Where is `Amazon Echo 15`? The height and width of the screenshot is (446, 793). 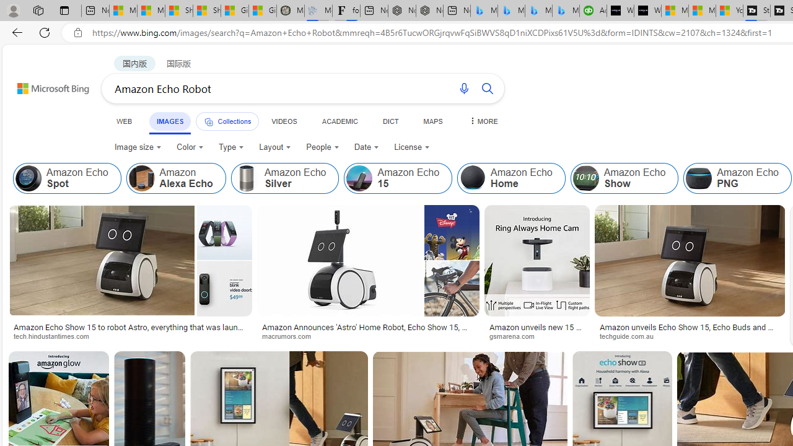
Amazon Echo 15 is located at coordinates (359, 178).